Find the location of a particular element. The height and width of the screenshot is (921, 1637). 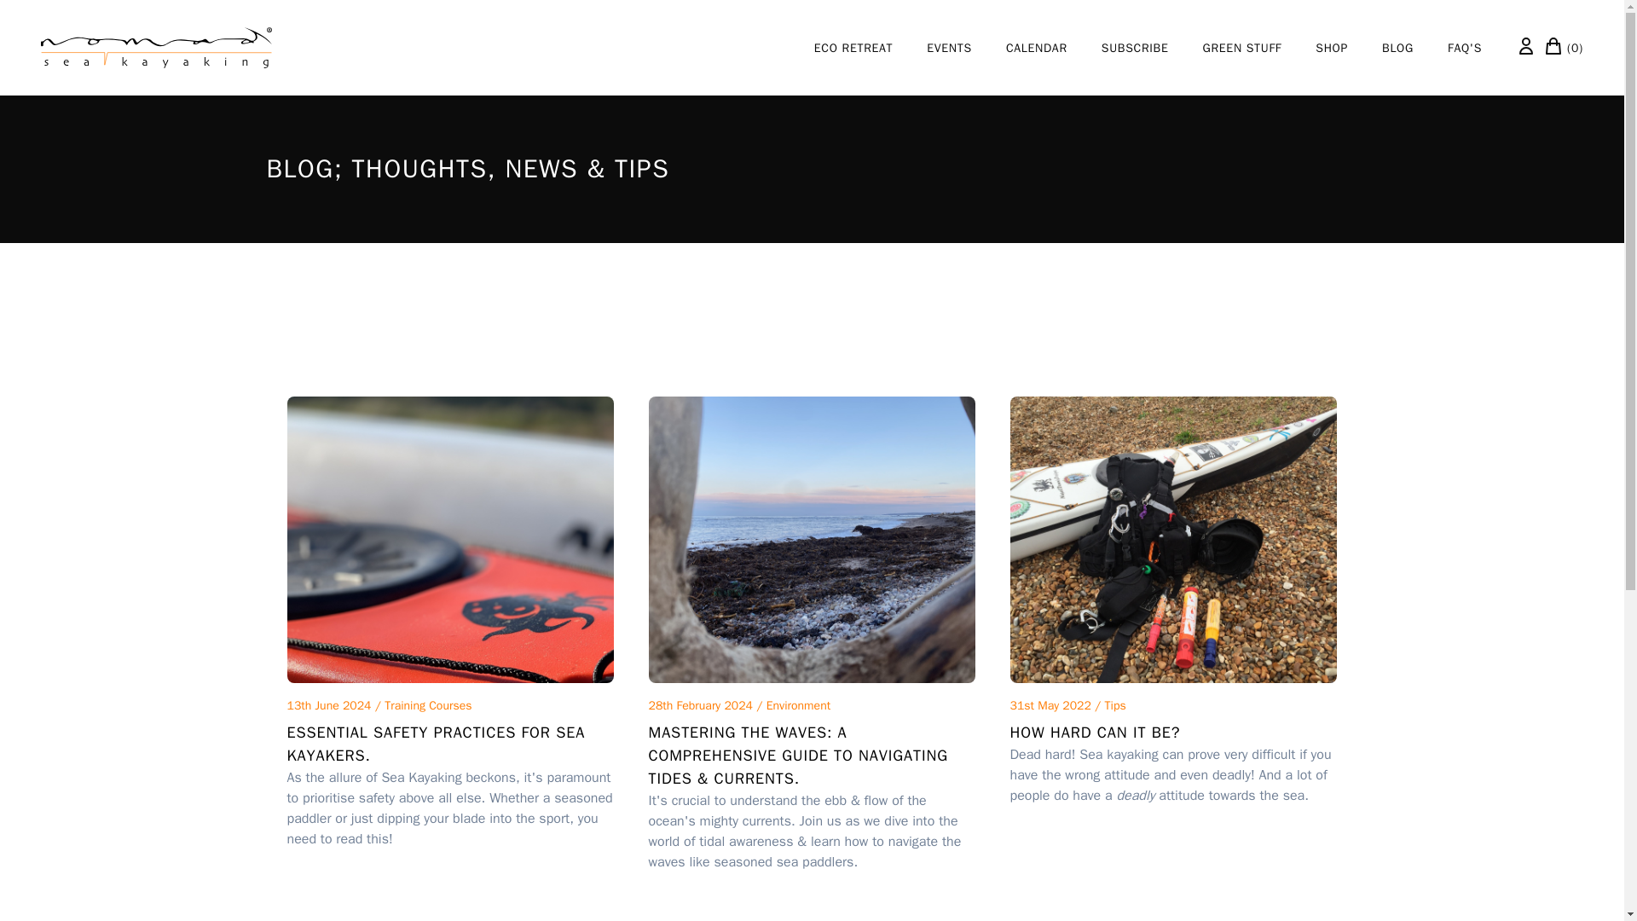

ECO RETREAT is located at coordinates (853, 48).